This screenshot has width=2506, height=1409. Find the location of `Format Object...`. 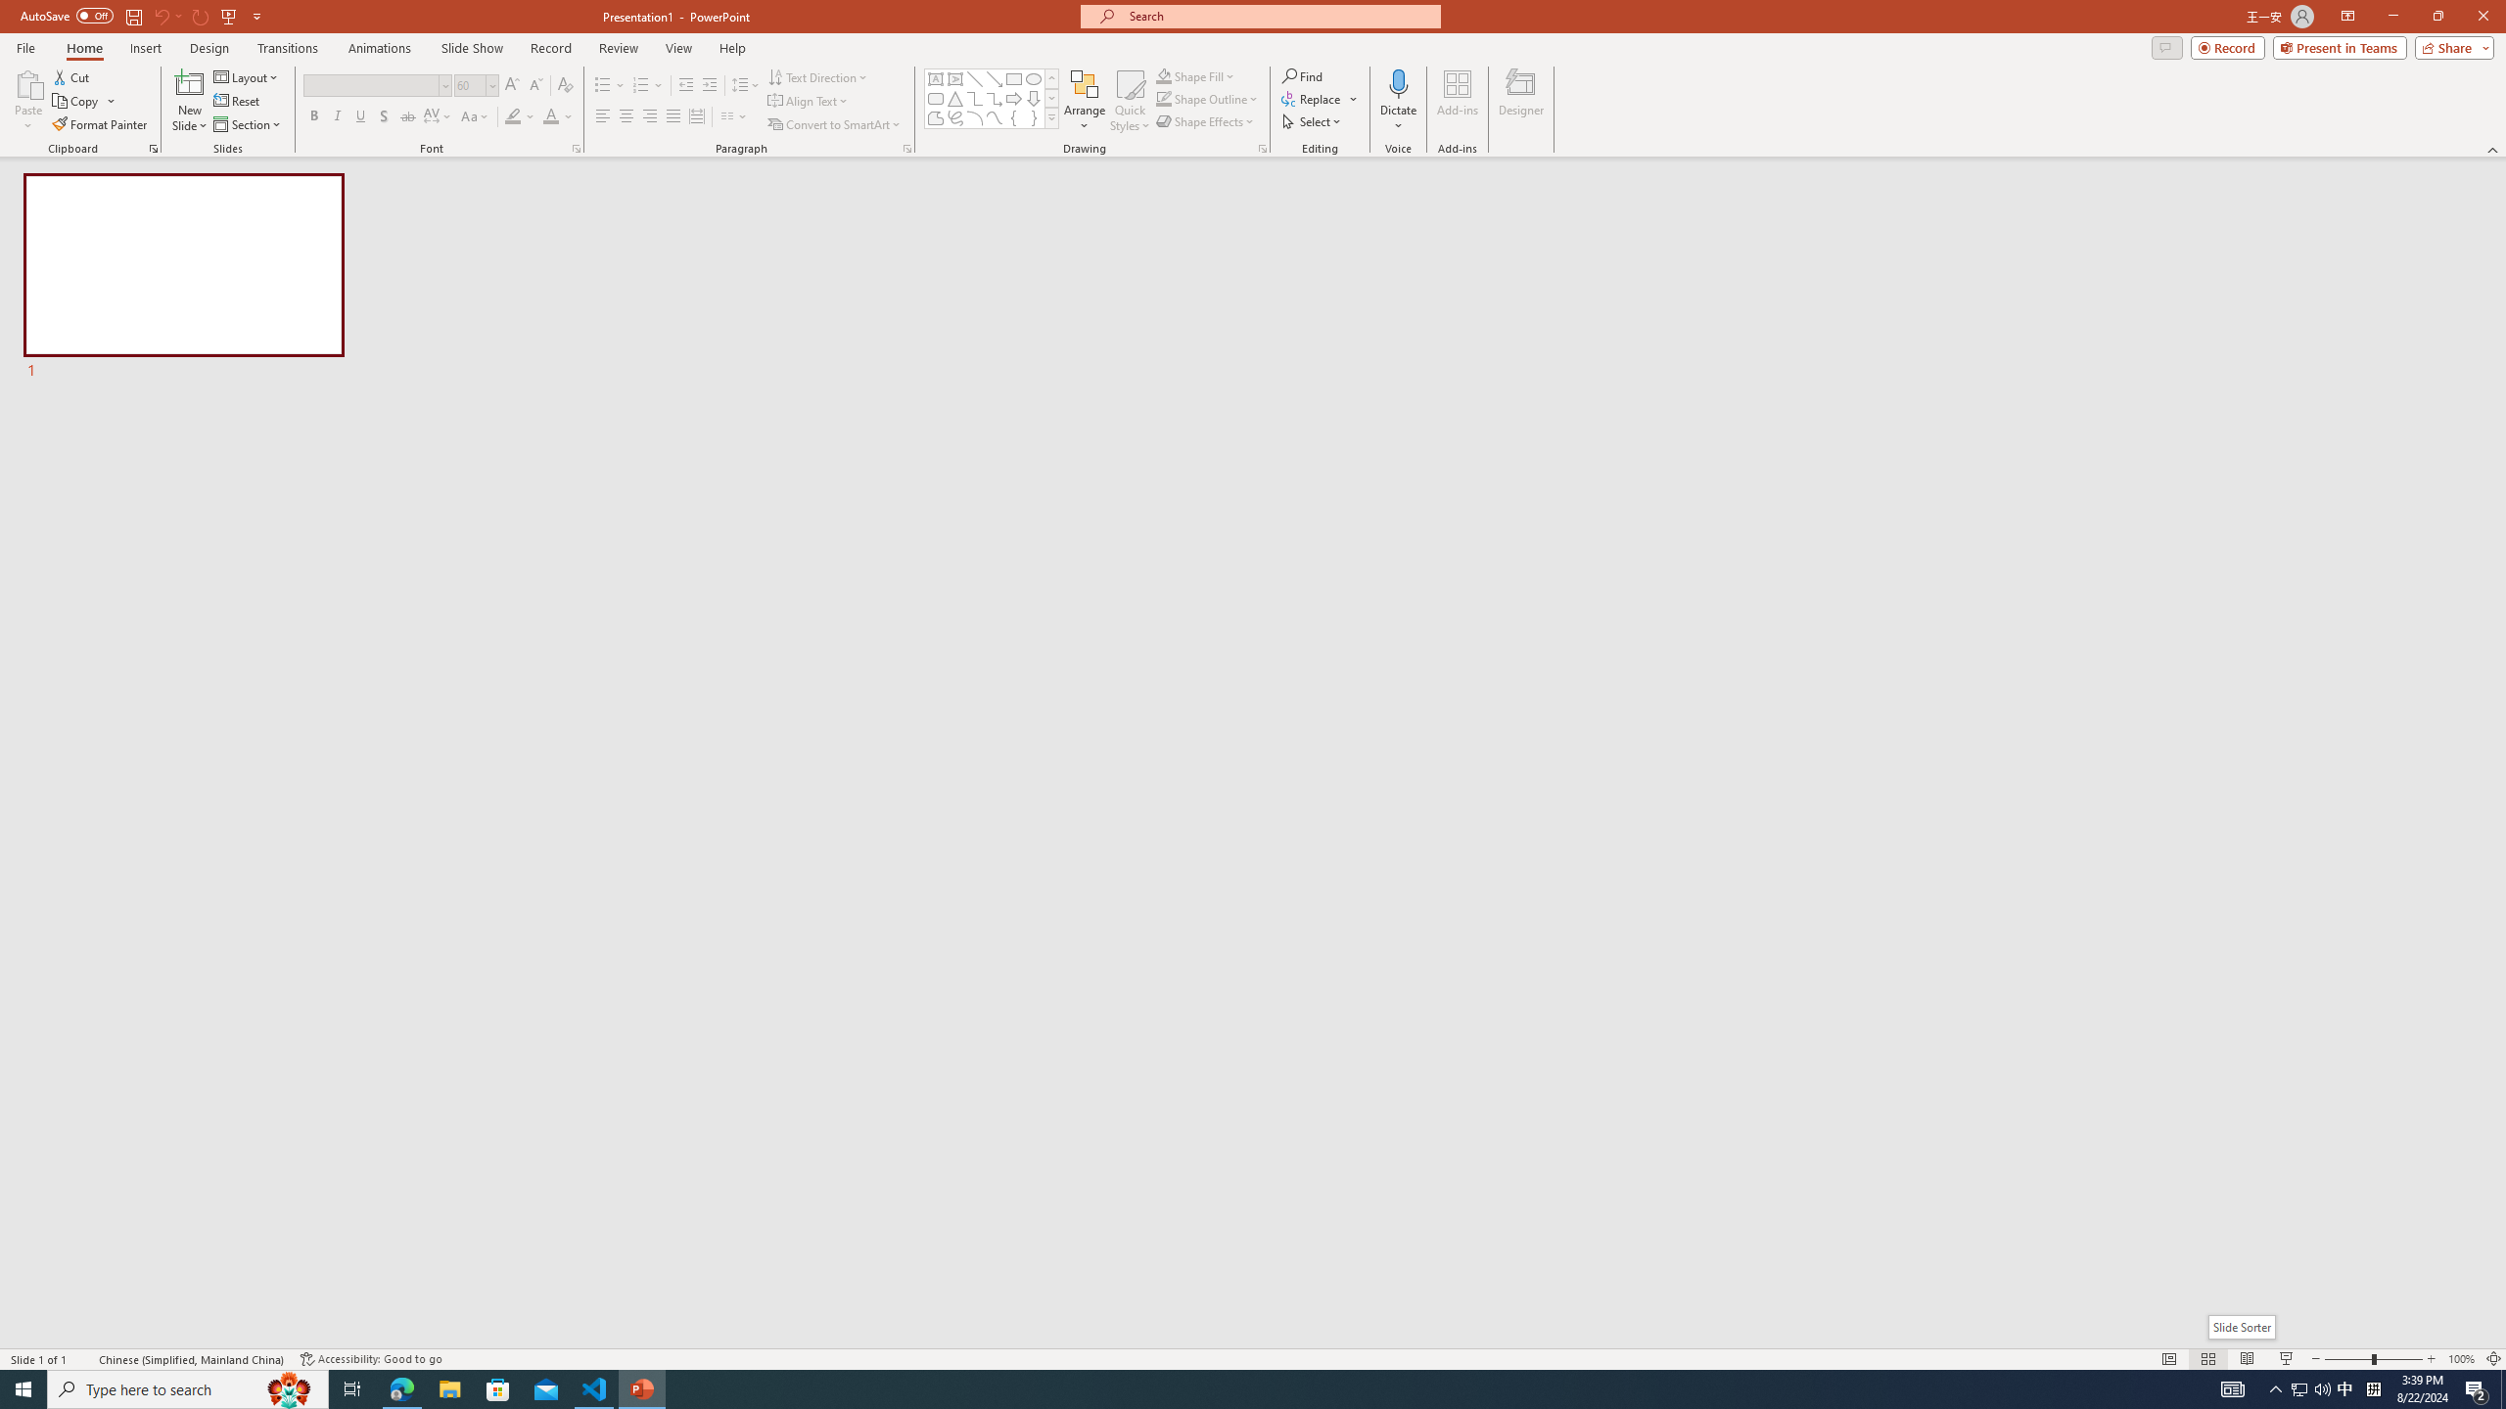

Format Object... is located at coordinates (1263, 149).